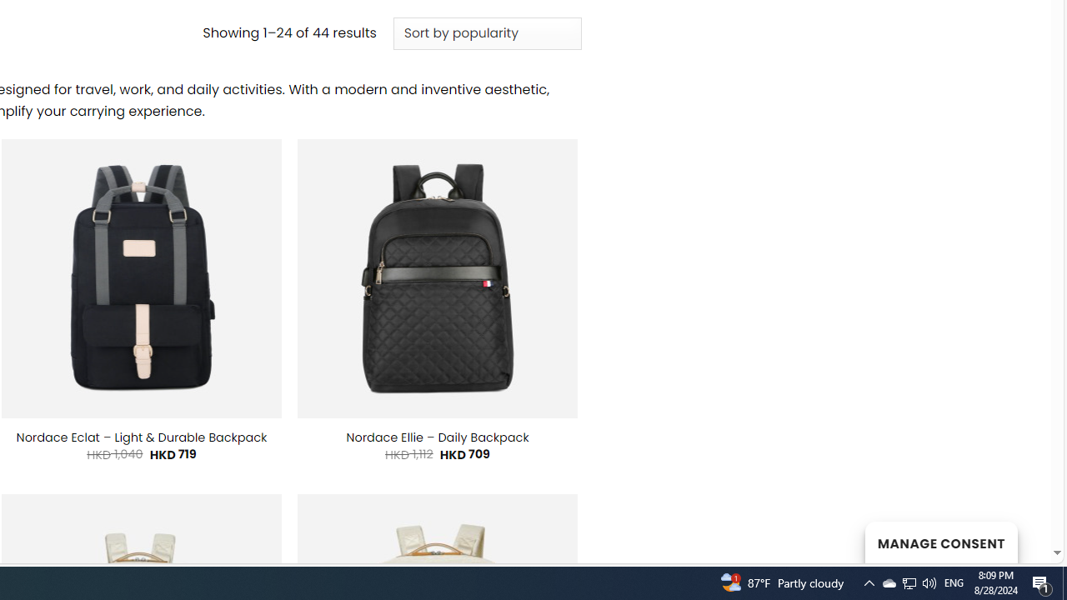 The width and height of the screenshot is (1067, 600). What do you see at coordinates (487, 33) in the screenshot?
I see `Shop order` at bounding box center [487, 33].